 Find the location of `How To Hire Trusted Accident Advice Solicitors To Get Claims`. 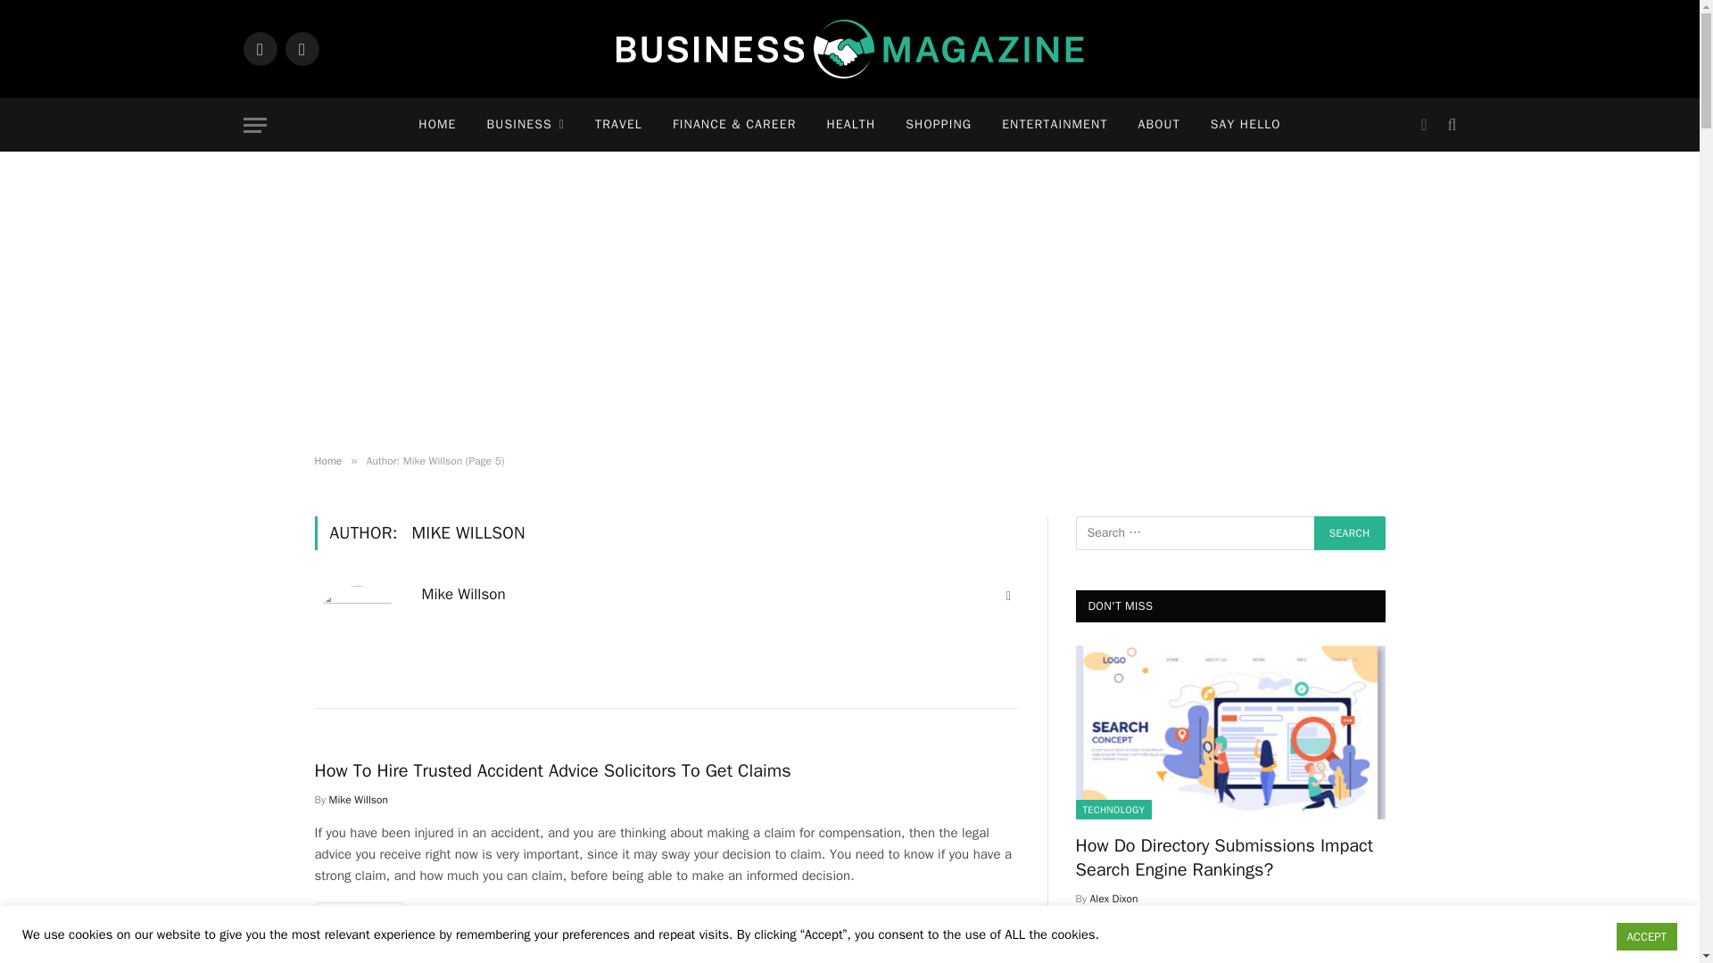

How To Hire Trusted Accident Advice Solicitors To Get Claims is located at coordinates (666, 770).